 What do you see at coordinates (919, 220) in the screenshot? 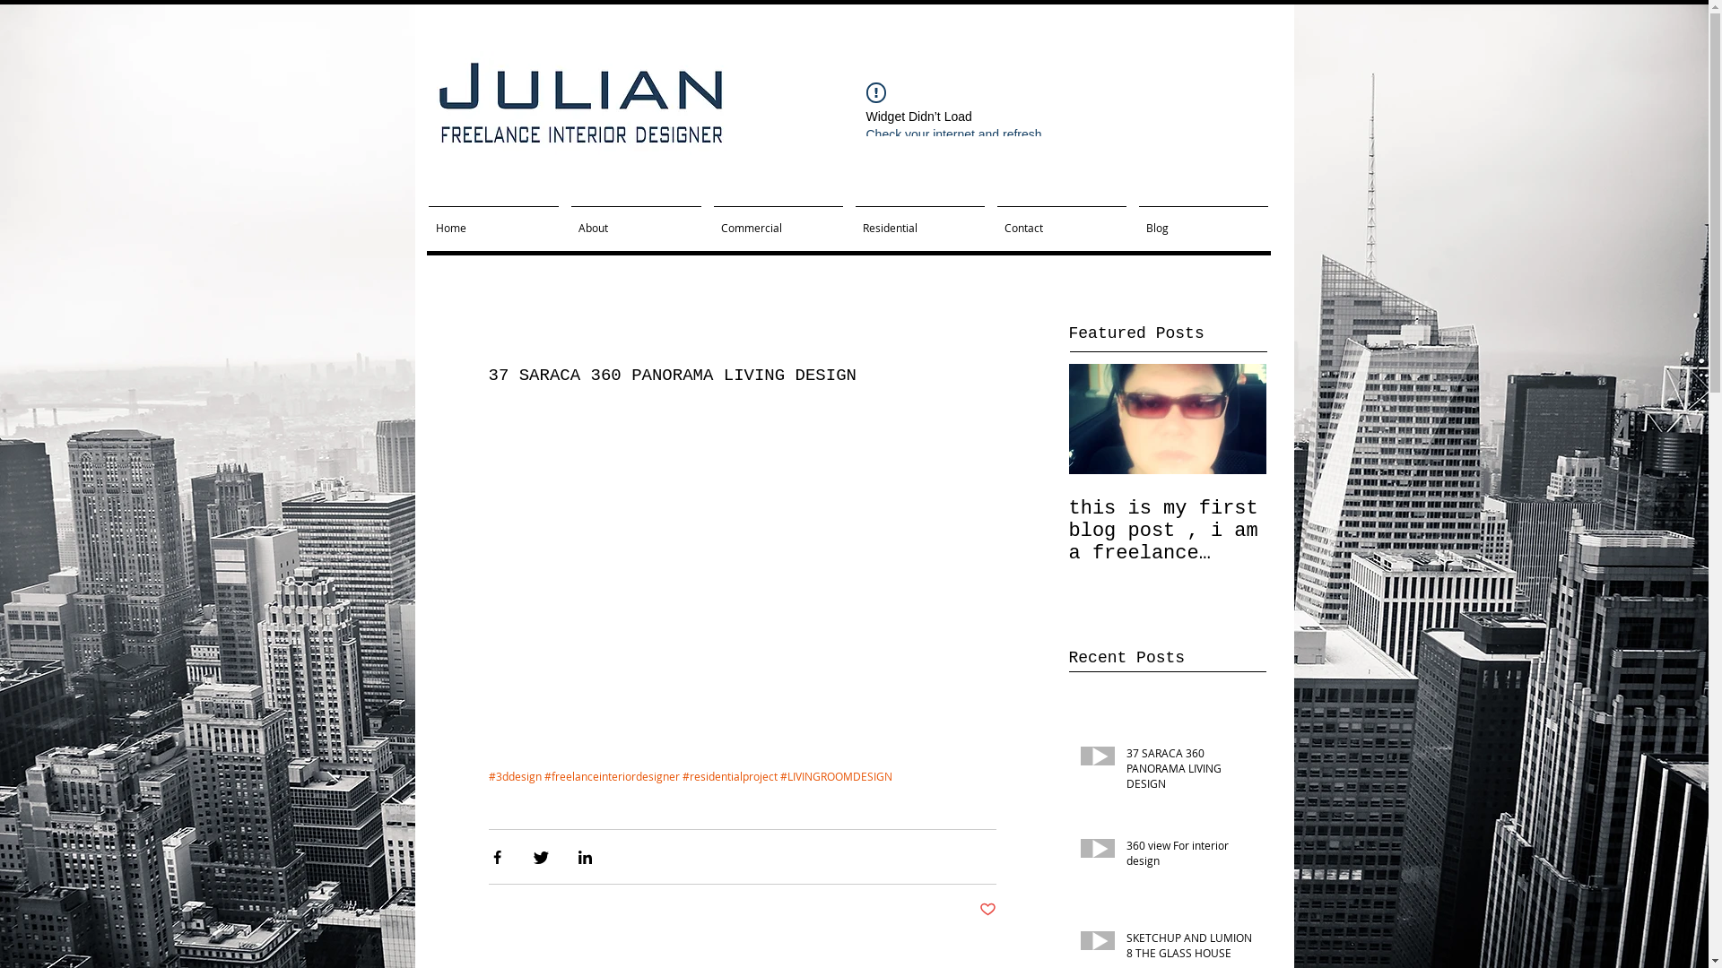
I see `Residential` at bounding box center [919, 220].